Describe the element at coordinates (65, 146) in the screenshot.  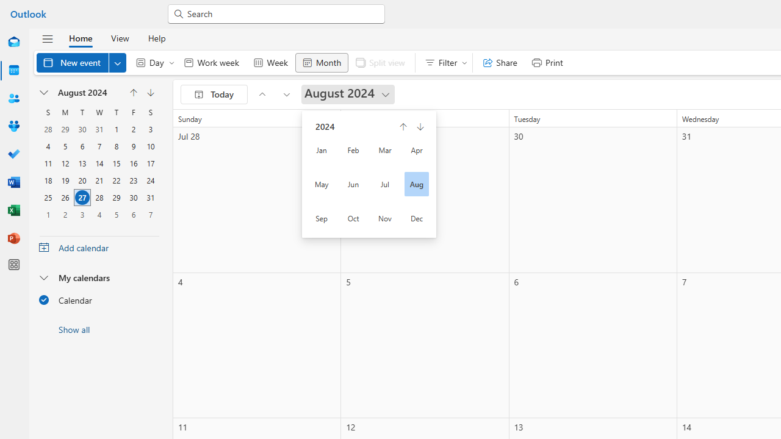
I see `5, August, 2024` at that location.